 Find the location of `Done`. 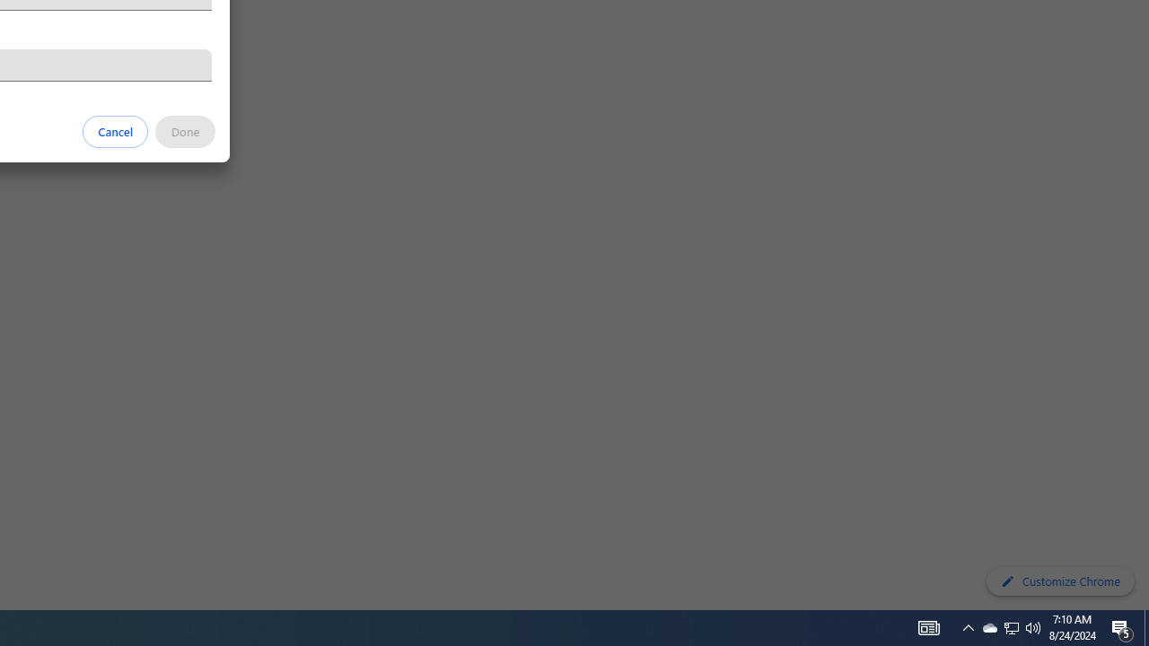

Done is located at coordinates (185, 131).